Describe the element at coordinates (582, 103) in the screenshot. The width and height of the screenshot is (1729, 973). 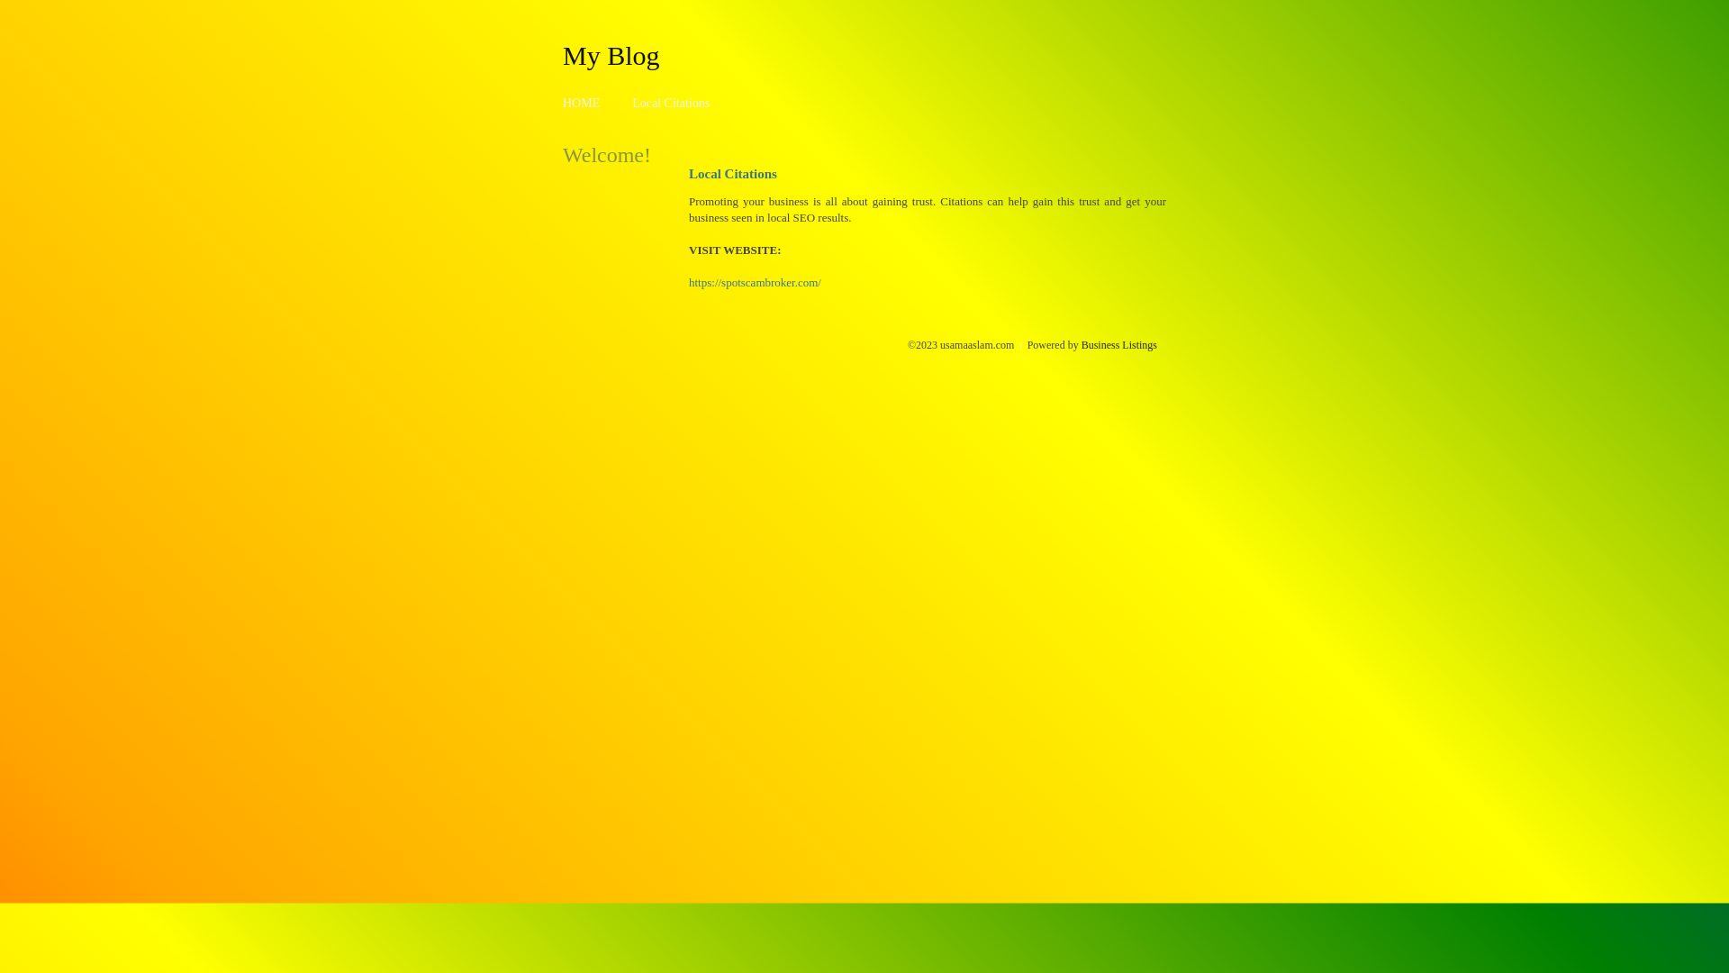
I see `HOME` at that location.